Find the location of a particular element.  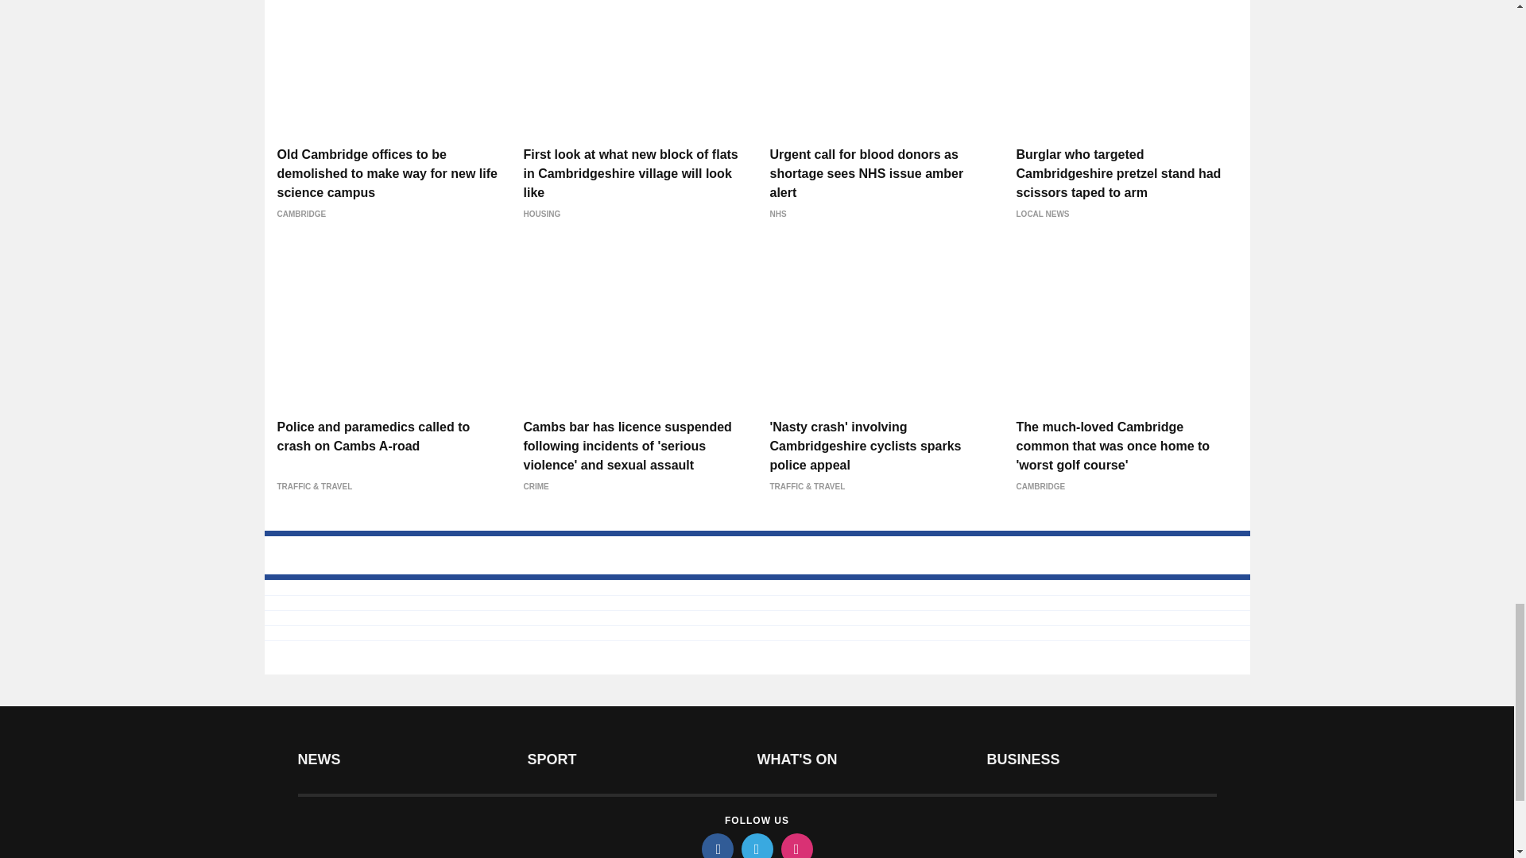

instagram is located at coordinates (796, 845).